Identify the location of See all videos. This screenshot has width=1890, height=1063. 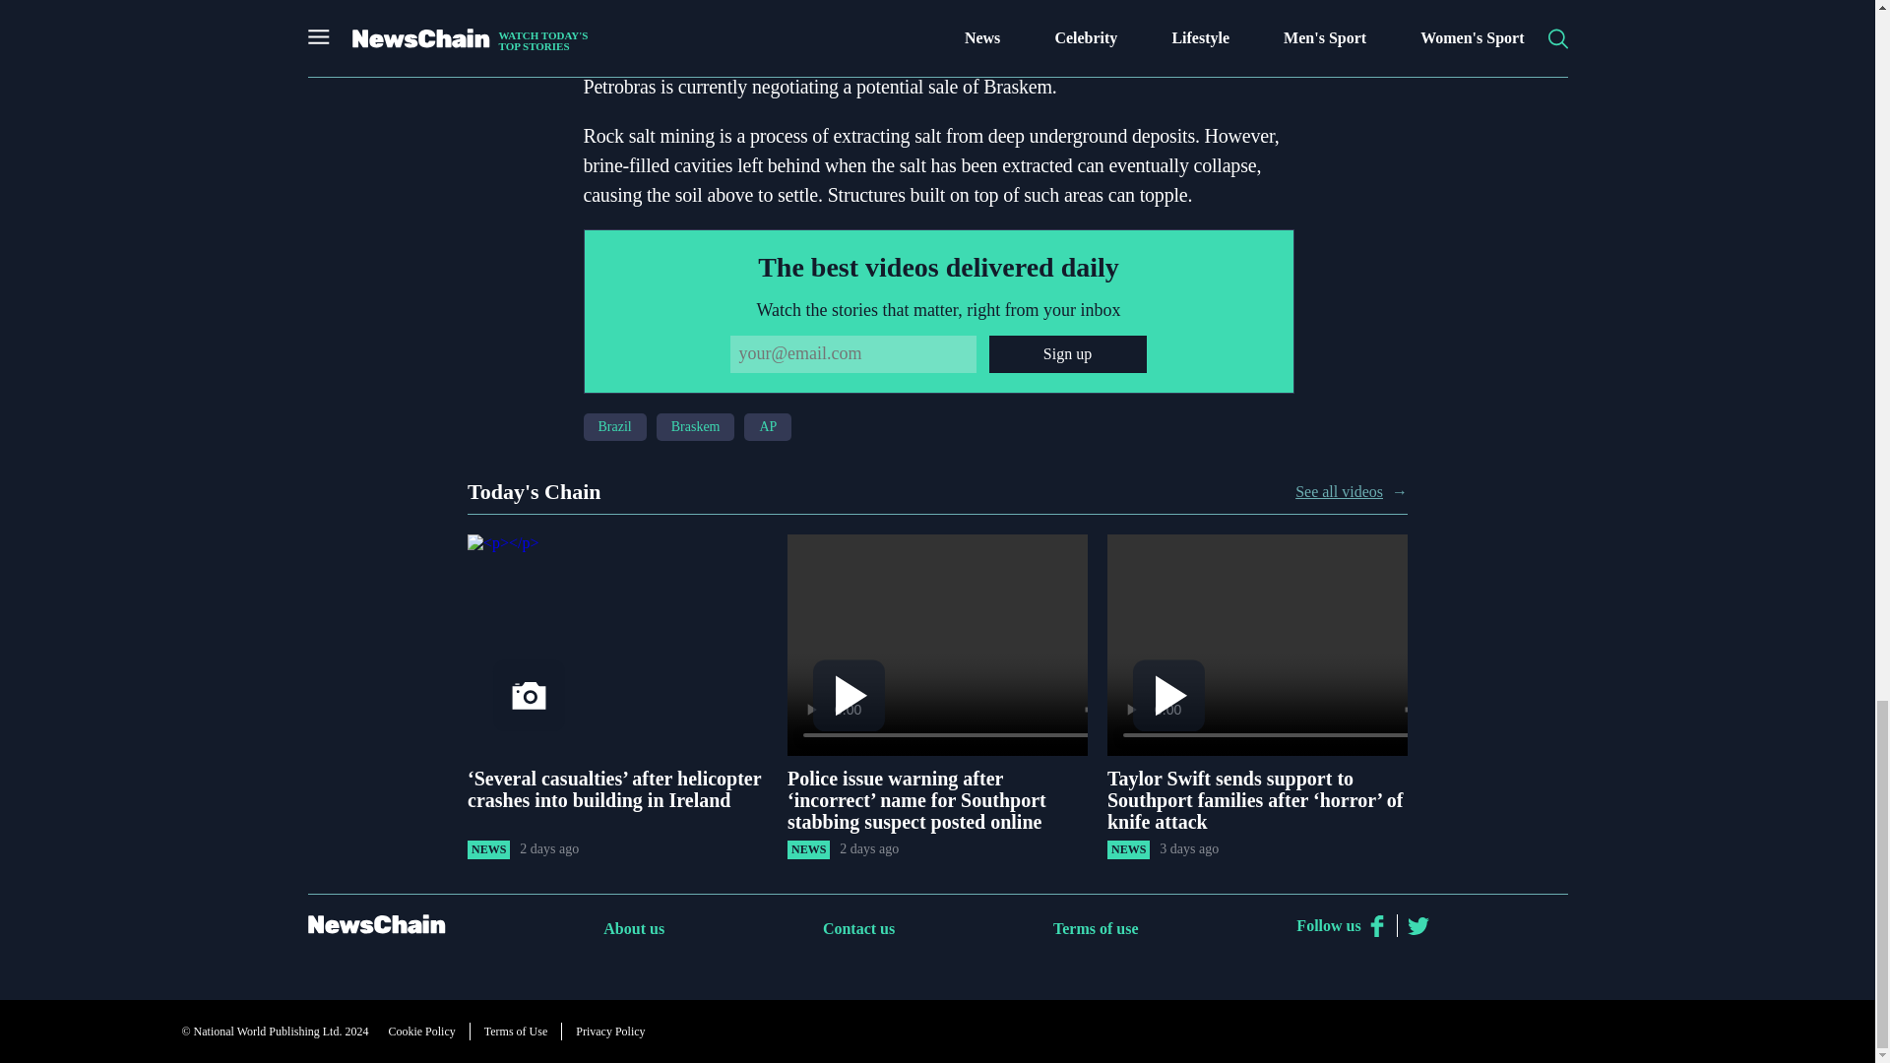
(1339, 492).